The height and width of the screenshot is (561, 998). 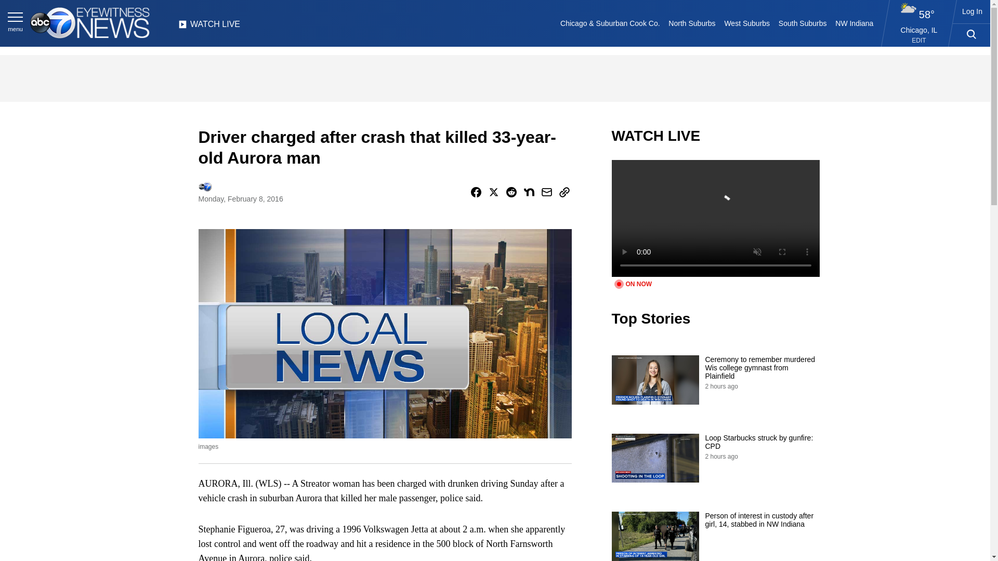 What do you see at coordinates (746, 23) in the screenshot?
I see `West Suburbs` at bounding box center [746, 23].